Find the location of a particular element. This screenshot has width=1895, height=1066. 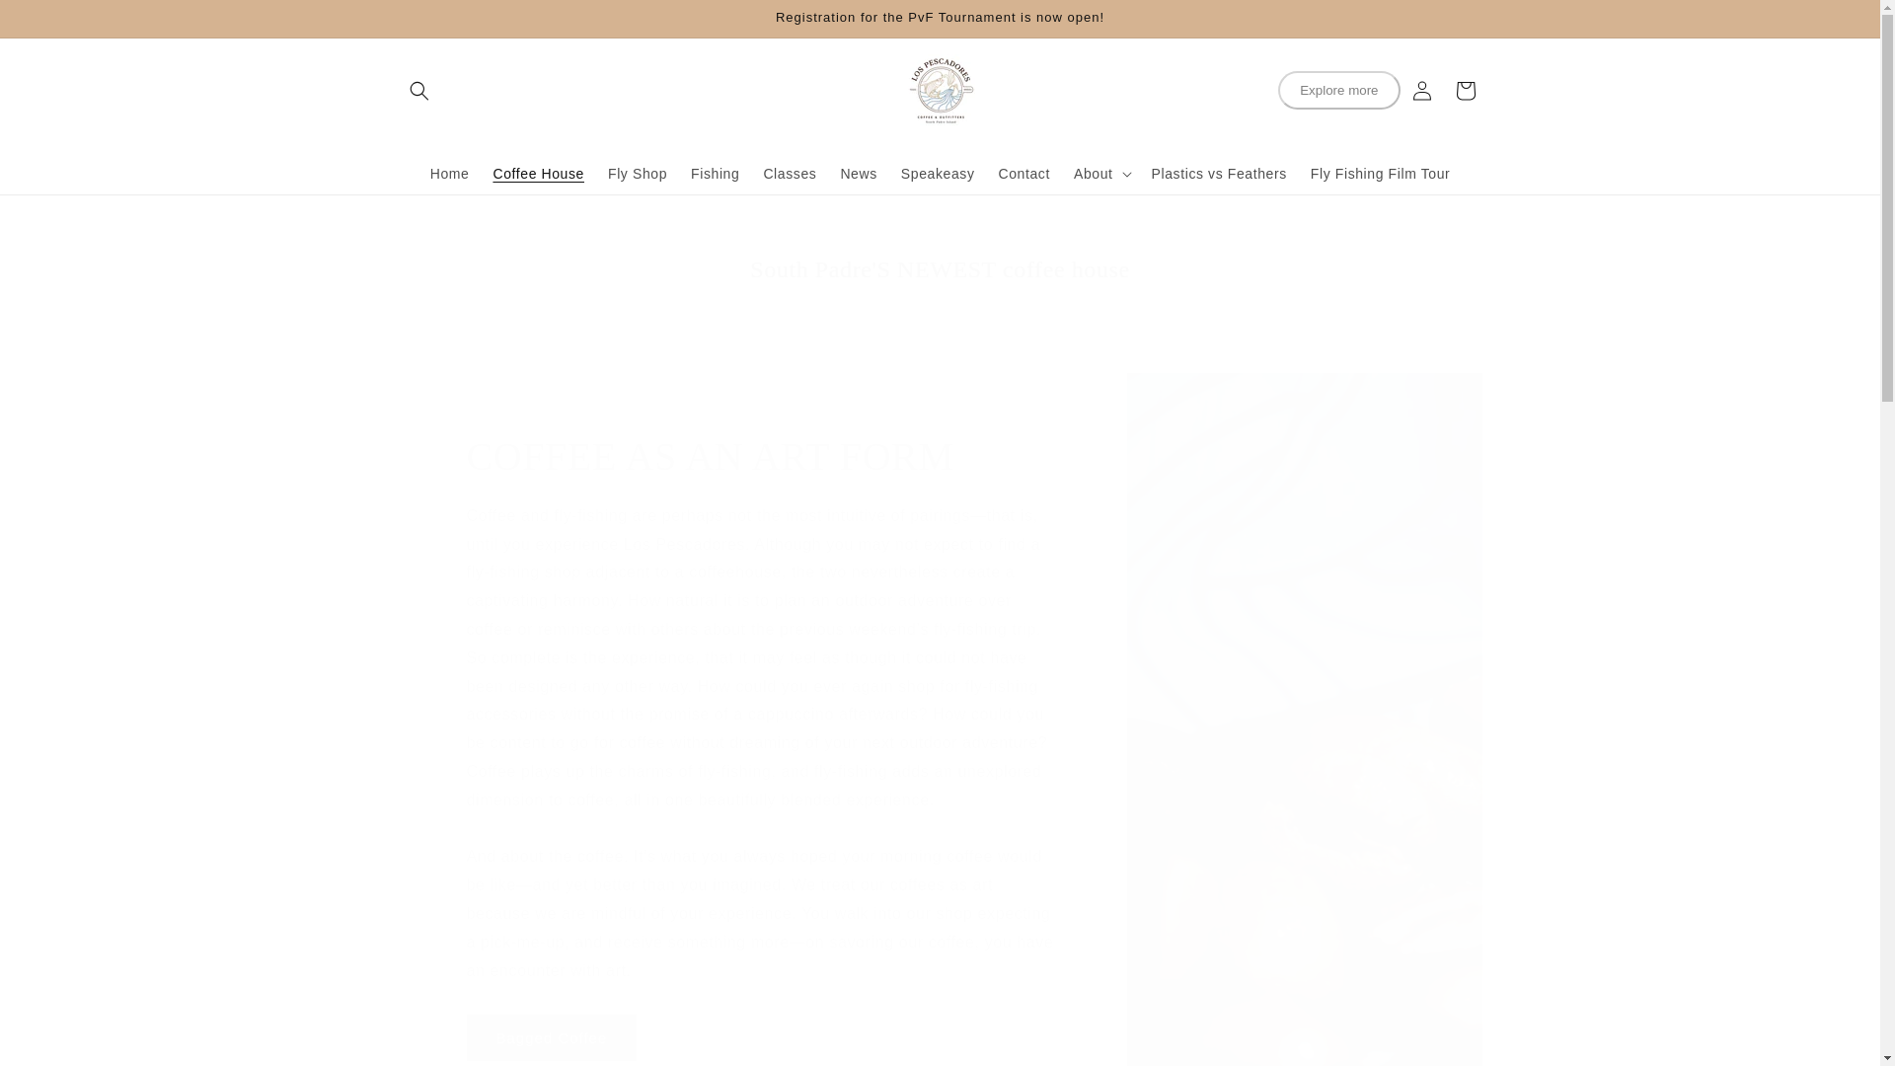

Coffee House is located at coordinates (539, 172).